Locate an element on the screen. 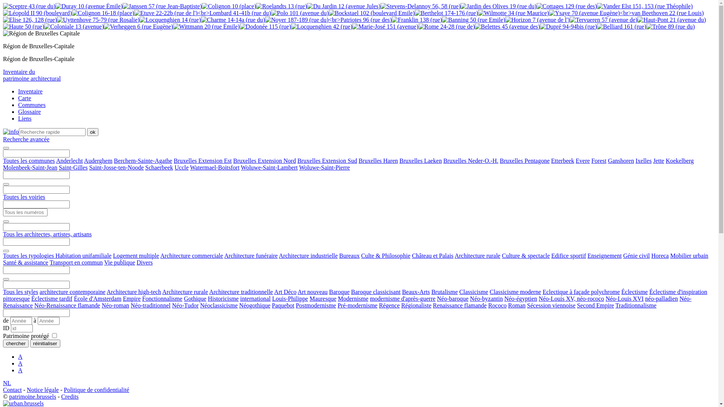 Image resolution: width=724 pixels, height=407 pixels. Evere is located at coordinates (583, 161).